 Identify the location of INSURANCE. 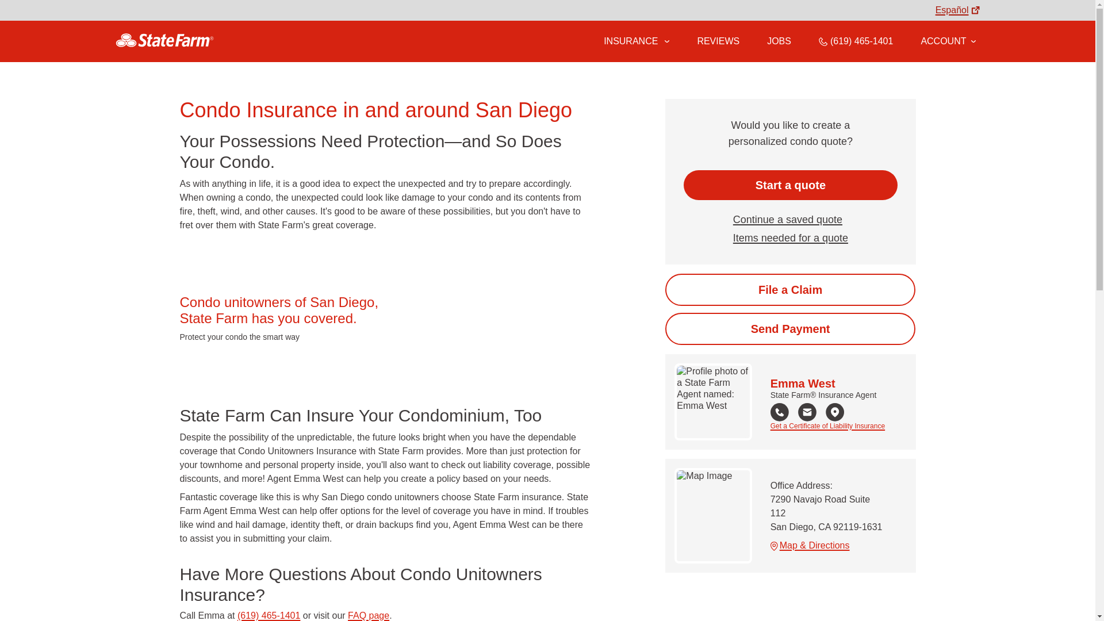
(630, 41).